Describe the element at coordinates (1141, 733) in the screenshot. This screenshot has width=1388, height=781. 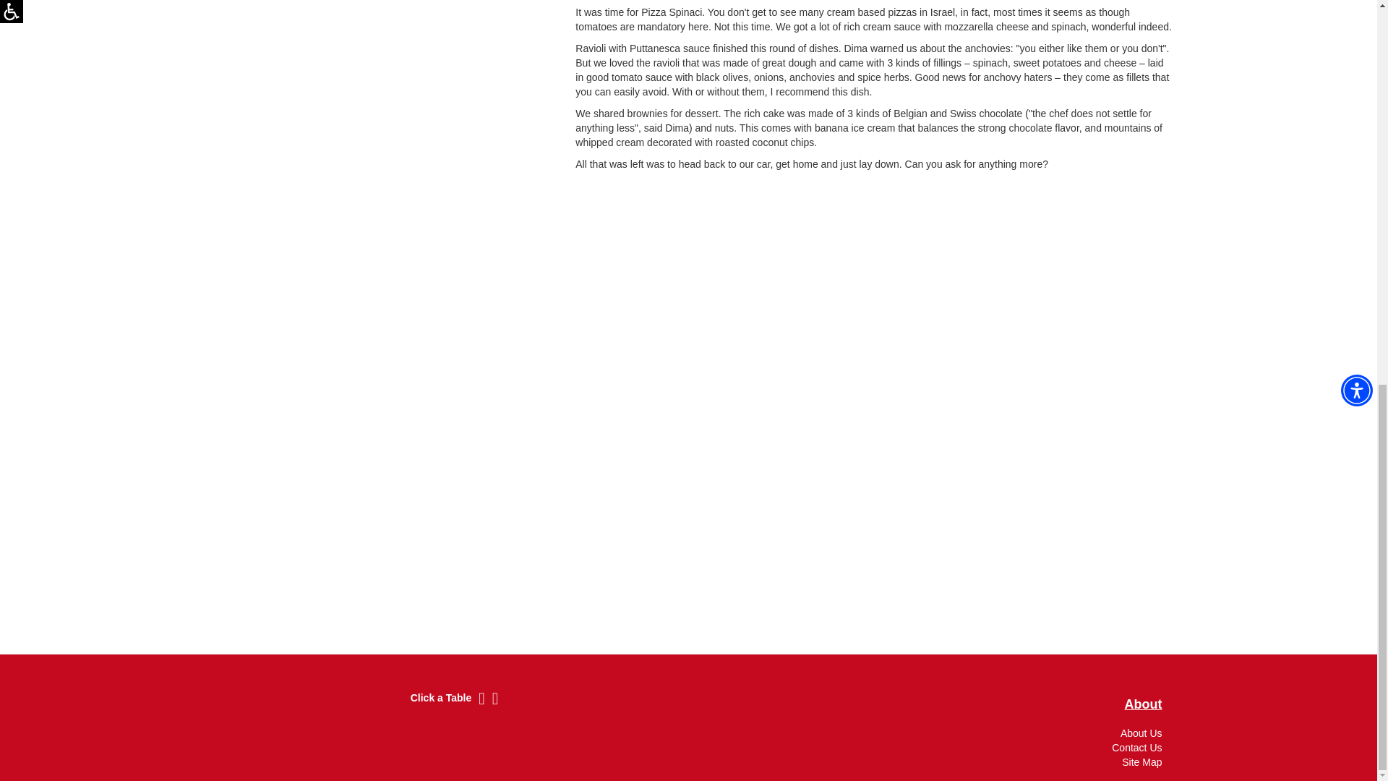
I see `About Us` at that location.